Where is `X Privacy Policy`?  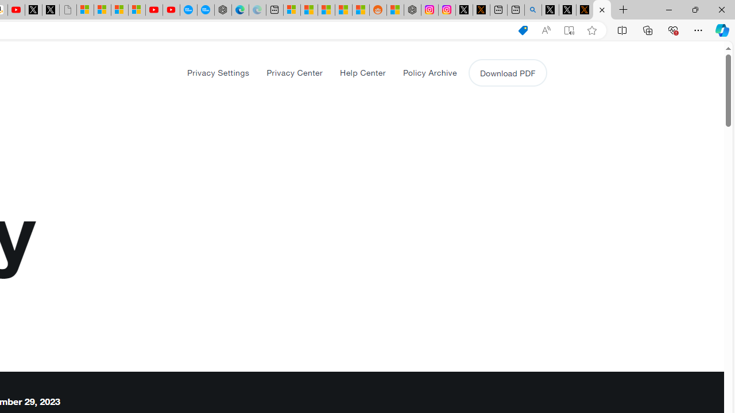 X Privacy Policy is located at coordinates (602, 10).